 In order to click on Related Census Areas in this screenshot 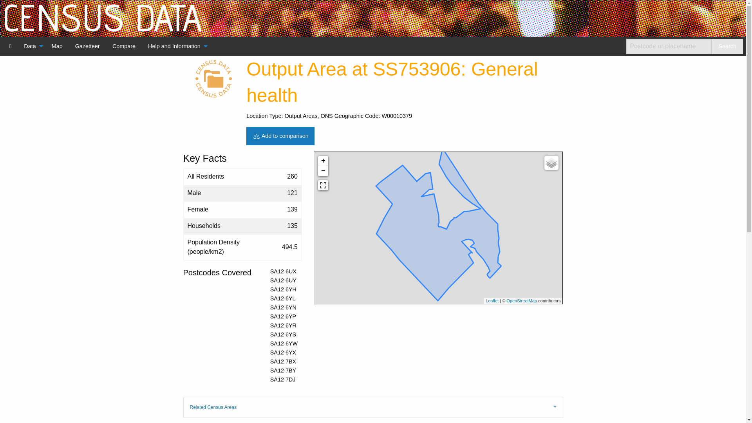, I will do `click(373, 407)`.